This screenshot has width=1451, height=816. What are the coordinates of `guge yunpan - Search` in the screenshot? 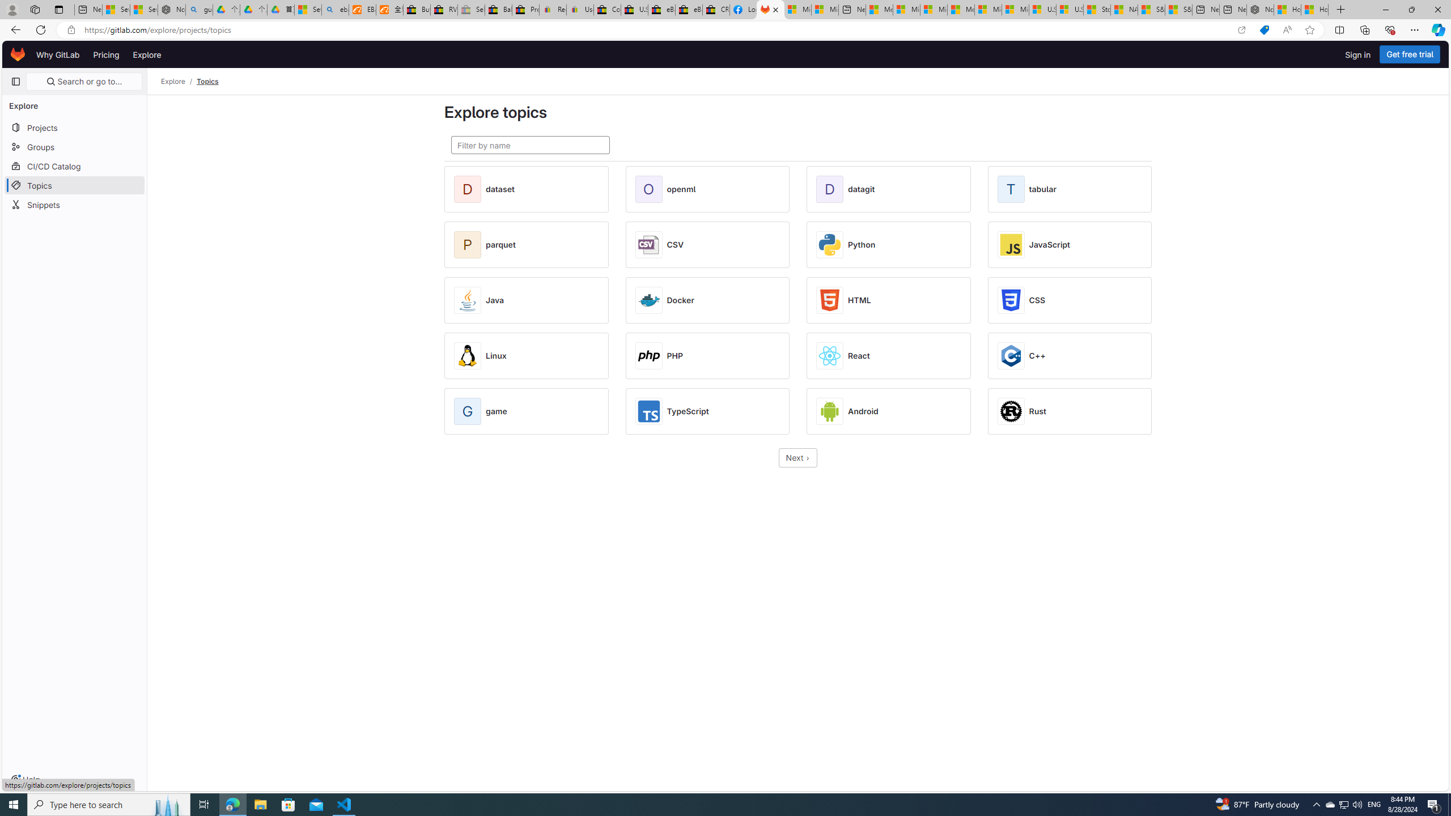 It's located at (200, 10).